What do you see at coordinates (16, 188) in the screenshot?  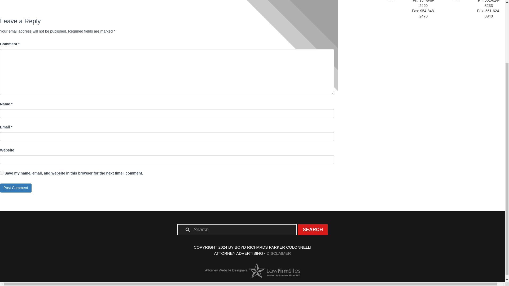 I see `Post Comment` at bounding box center [16, 188].